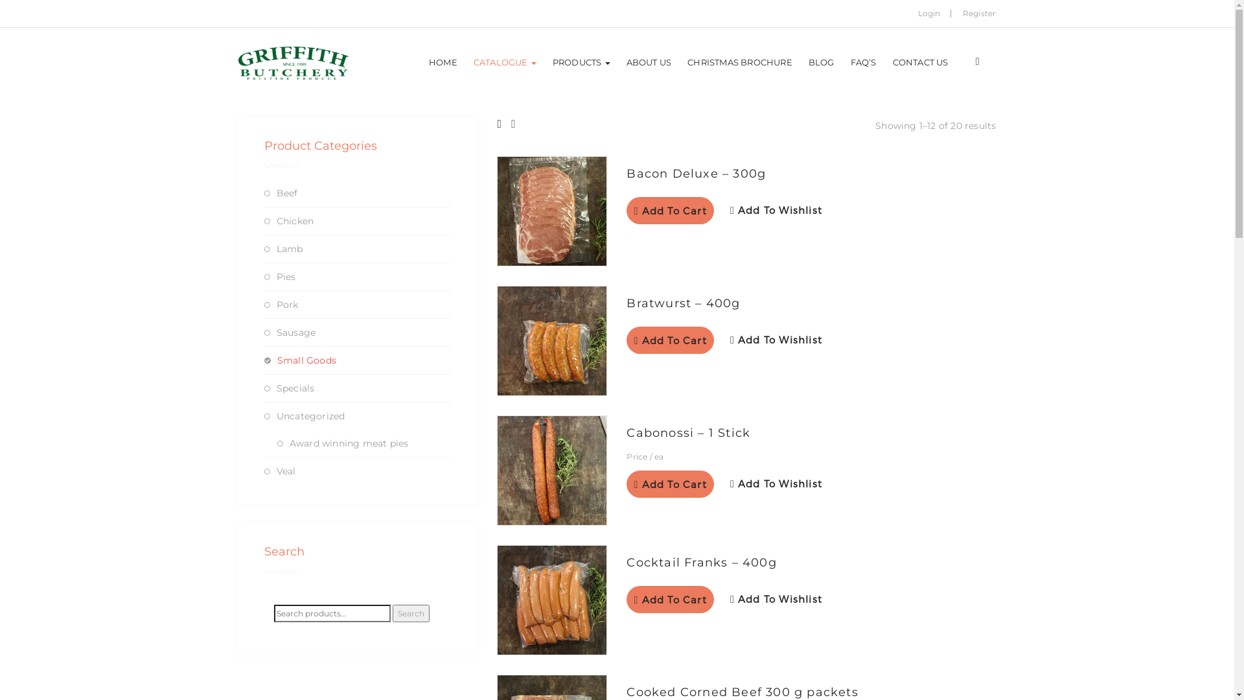  Describe the element at coordinates (743, 692) in the screenshot. I see `Cooked Corned Beef 300 g packets` at that location.